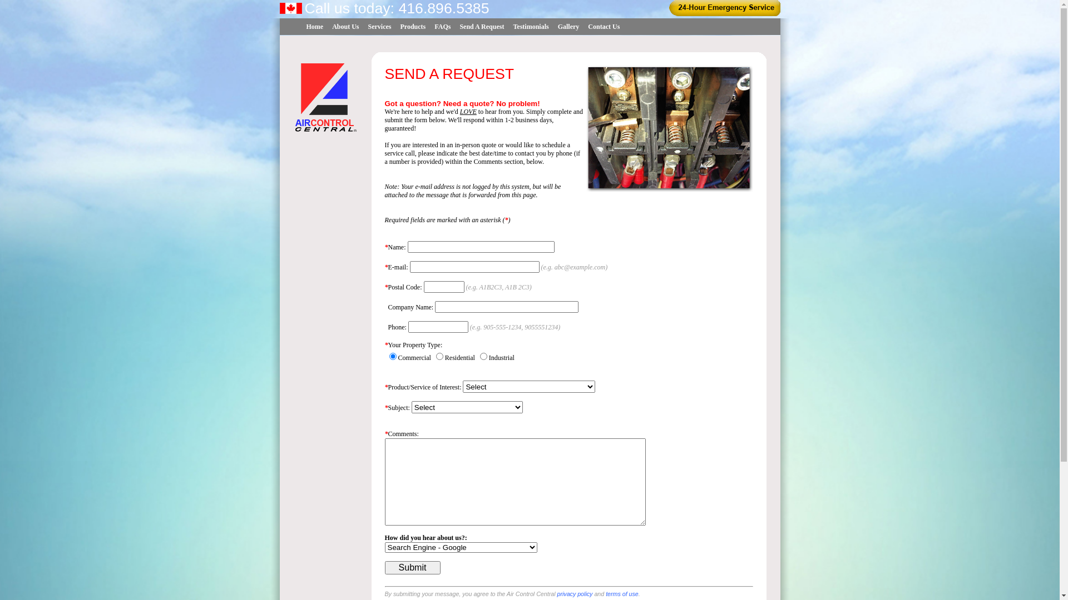 This screenshot has width=1068, height=600. What do you see at coordinates (531, 27) in the screenshot?
I see `Testimonials` at bounding box center [531, 27].